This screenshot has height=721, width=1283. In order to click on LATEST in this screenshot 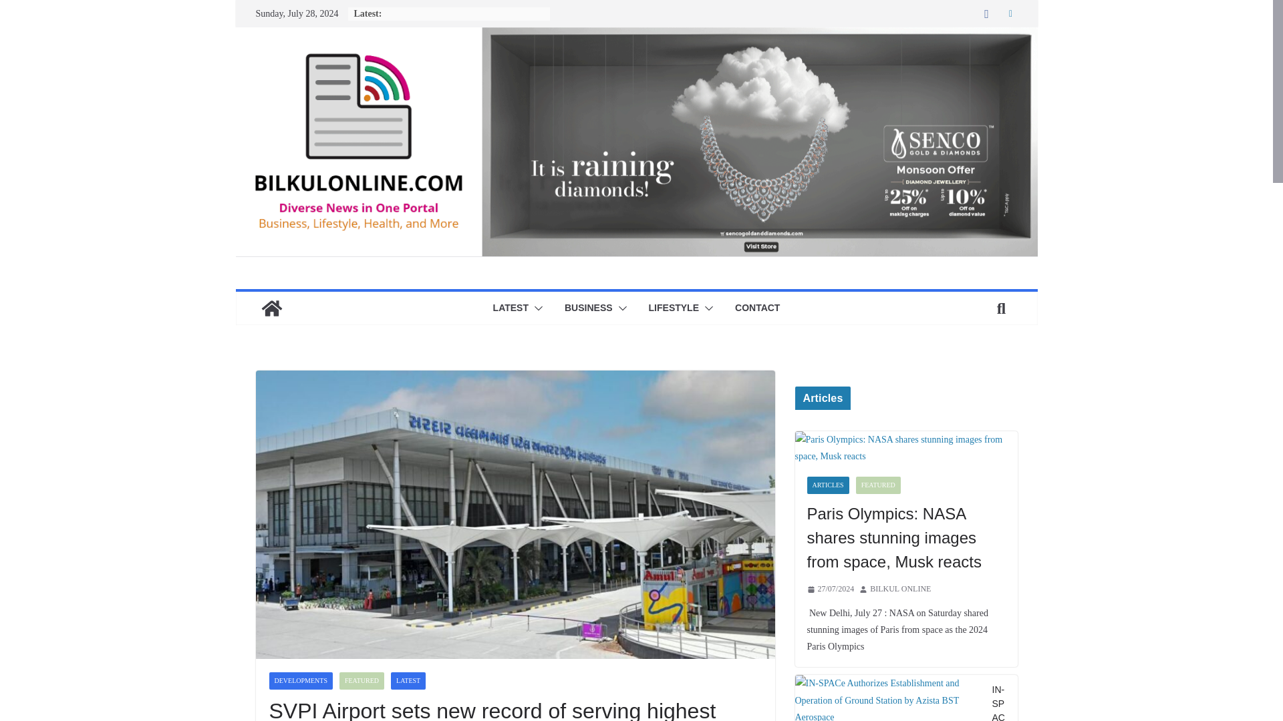, I will do `click(408, 680)`.